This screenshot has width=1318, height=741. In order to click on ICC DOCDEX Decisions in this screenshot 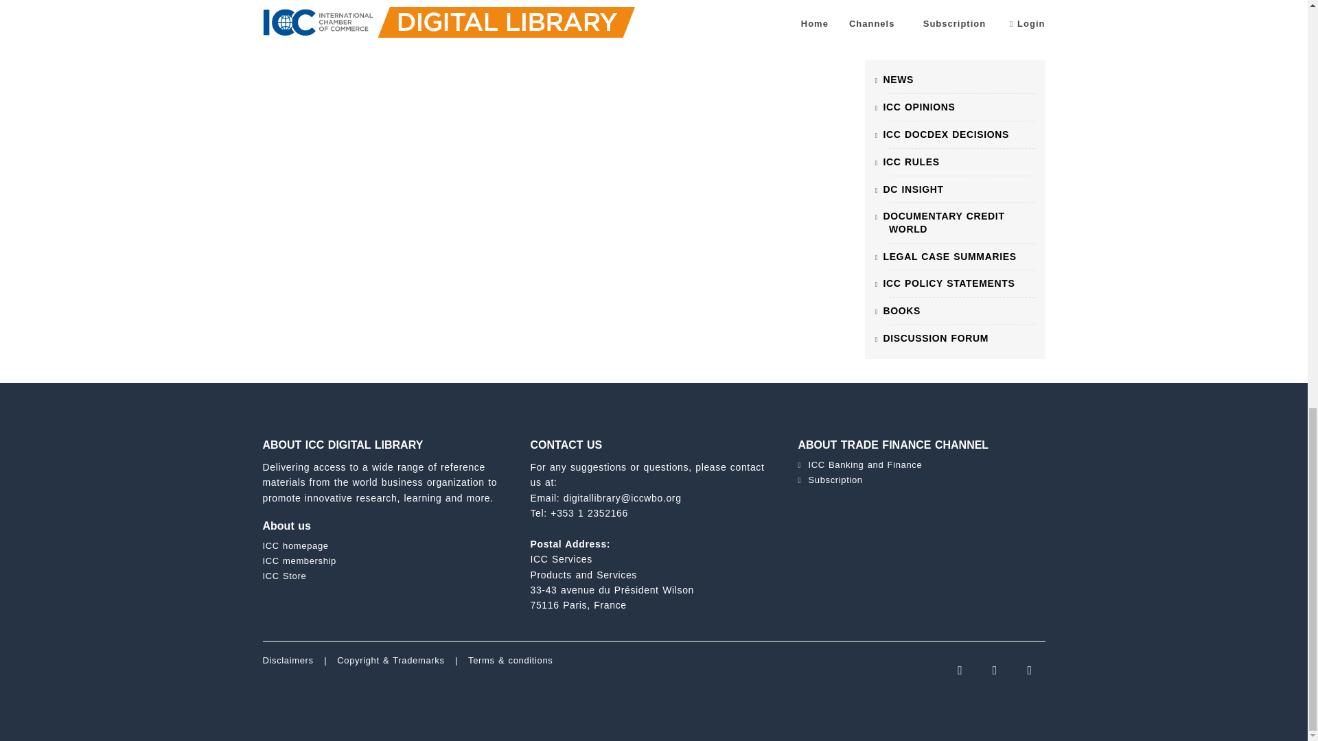, I will do `click(946, 134)`.